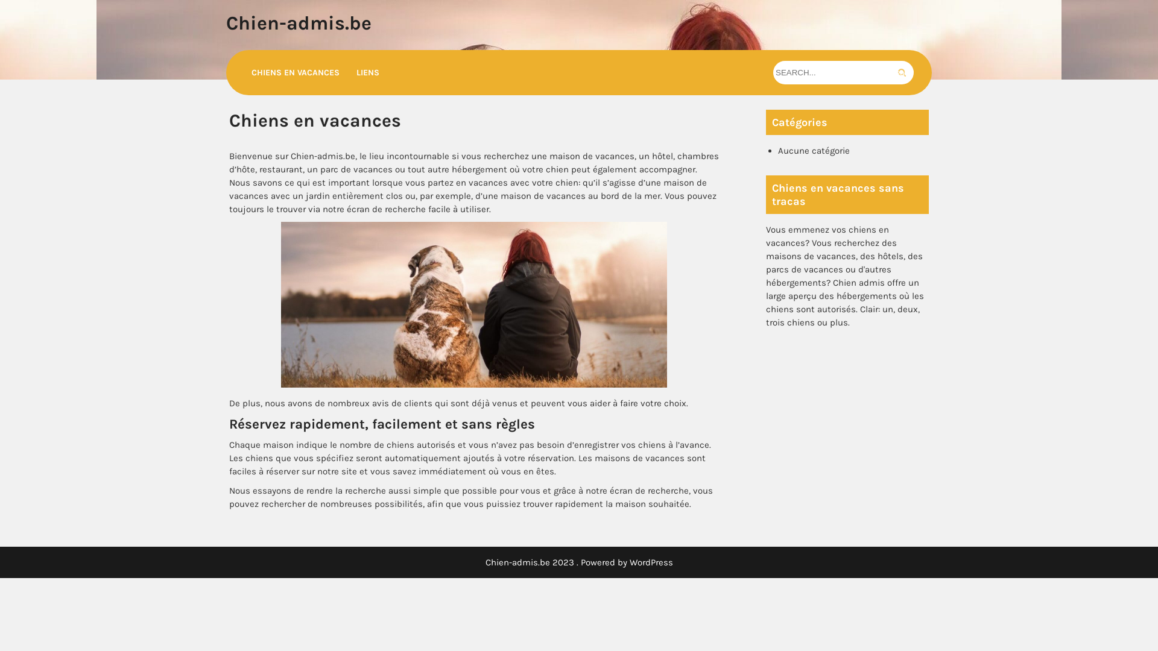 The image size is (1158, 651). What do you see at coordinates (579, 562) in the screenshot?
I see `Chien-admis.be 2023 . Powered by WordPress` at bounding box center [579, 562].